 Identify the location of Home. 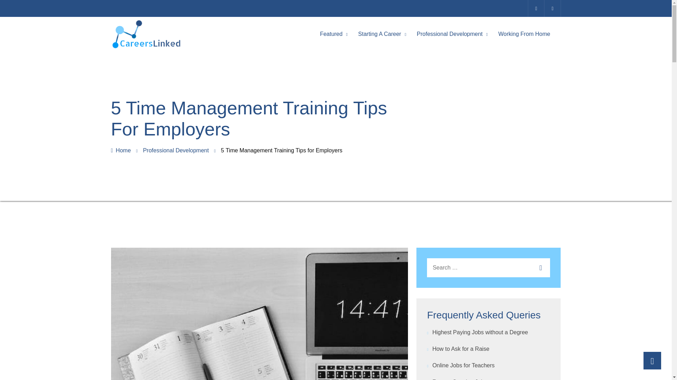
(121, 151).